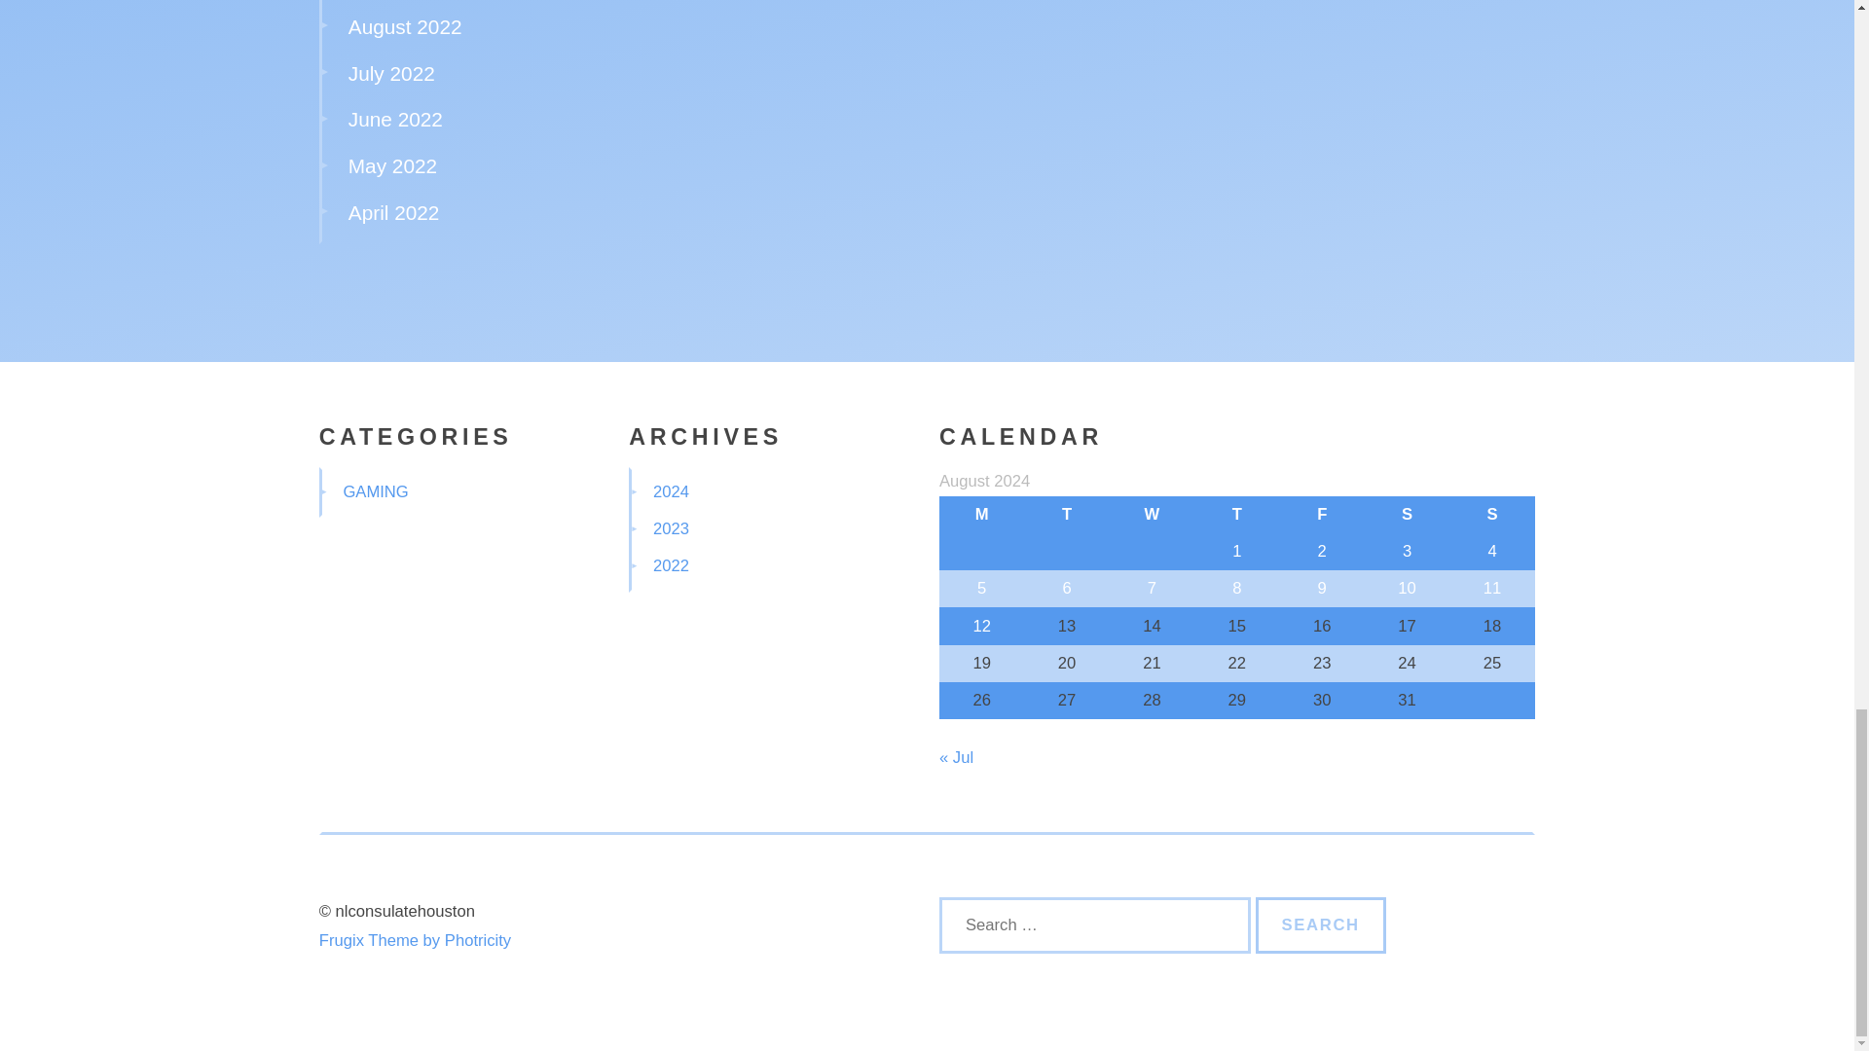  Describe the element at coordinates (391, 73) in the screenshot. I see `July 2022` at that location.